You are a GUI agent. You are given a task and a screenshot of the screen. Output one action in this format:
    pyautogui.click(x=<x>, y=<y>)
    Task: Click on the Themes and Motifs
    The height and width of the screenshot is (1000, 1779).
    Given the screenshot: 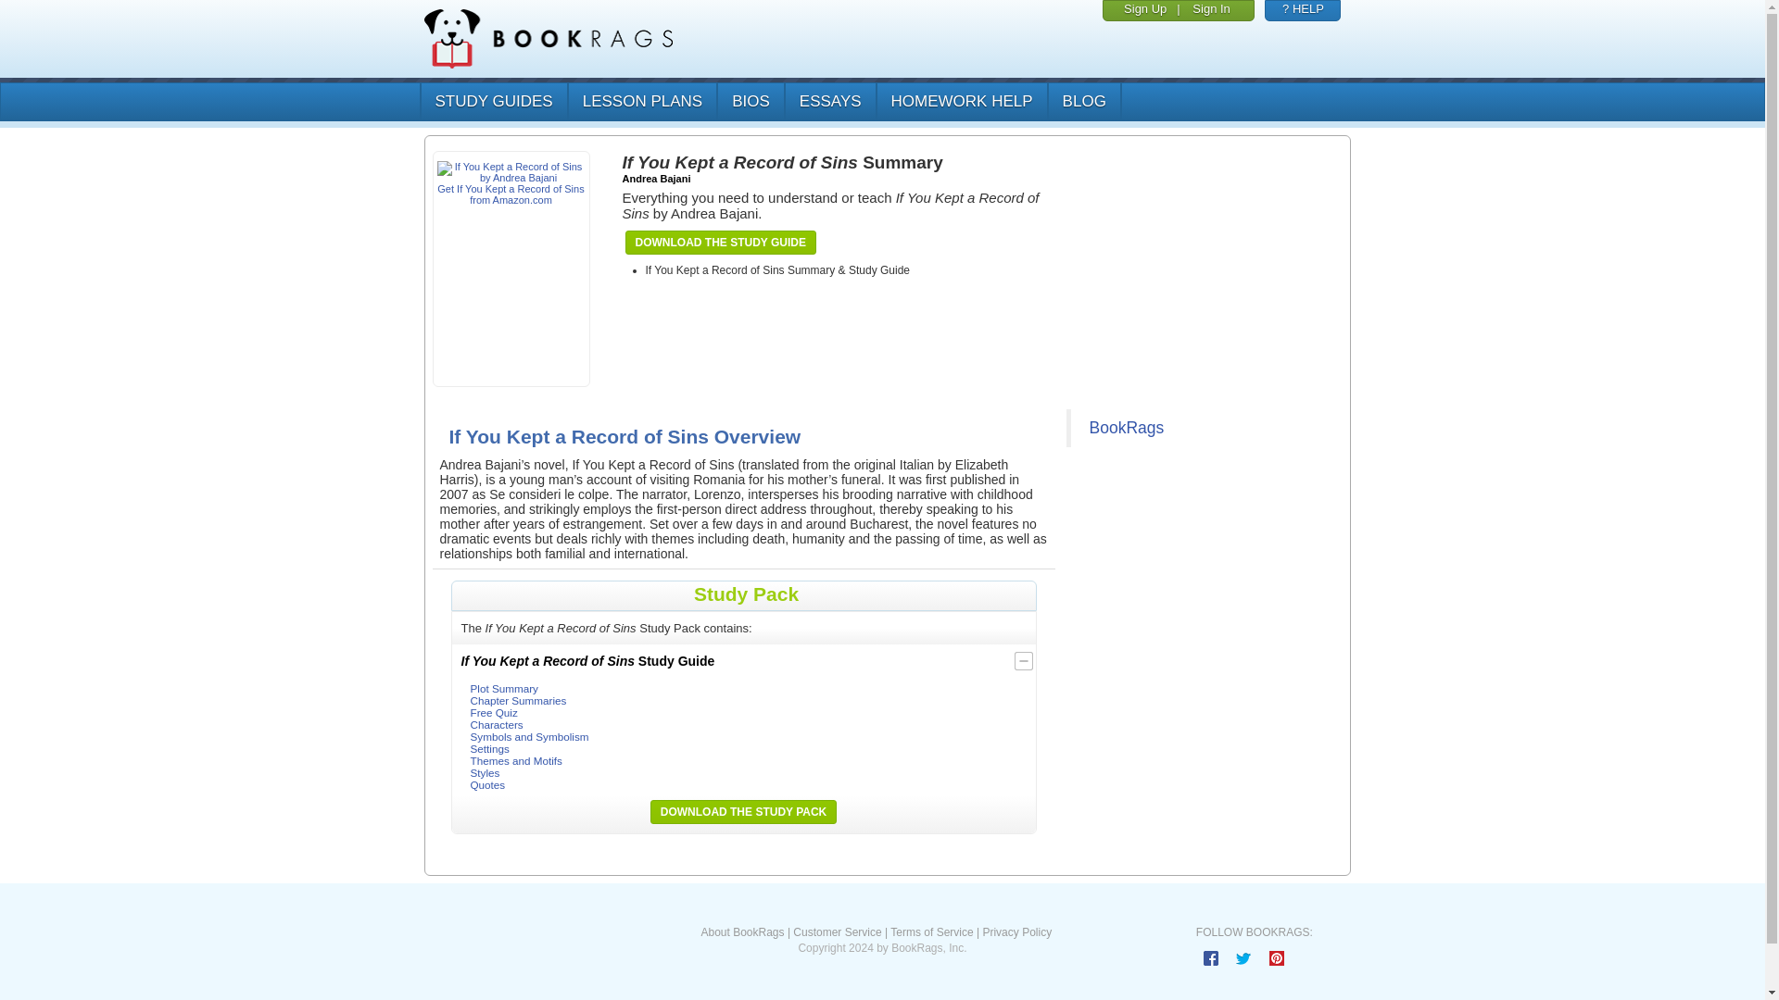 What is the action you would take?
    pyautogui.click(x=516, y=761)
    